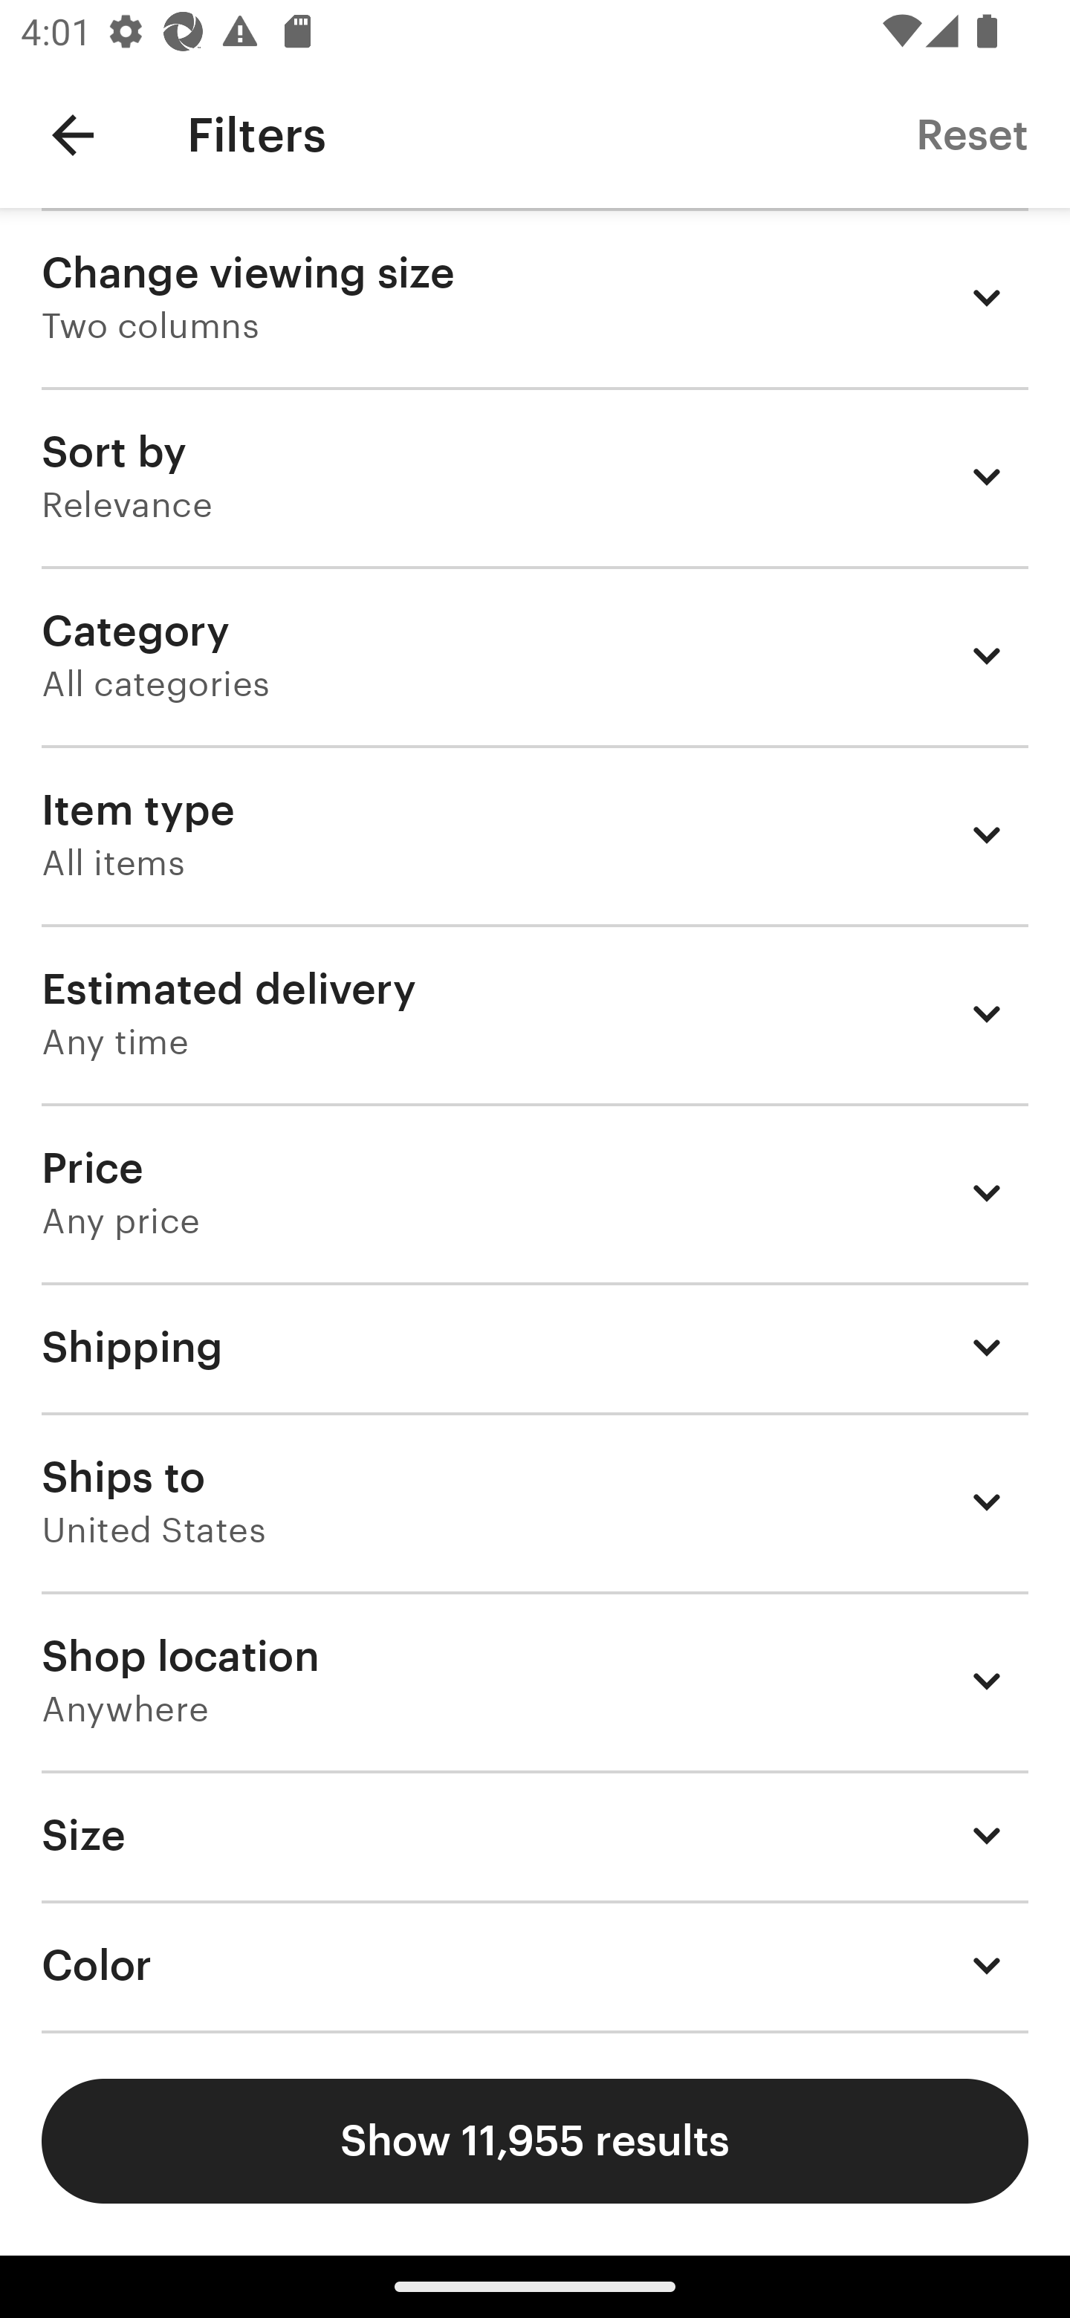 This screenshot has width=1070, height=2318. What do you see at coordinates (535, 1192) in the screenshot?
I see `Price Any price` at bounding box center [535, 1192].